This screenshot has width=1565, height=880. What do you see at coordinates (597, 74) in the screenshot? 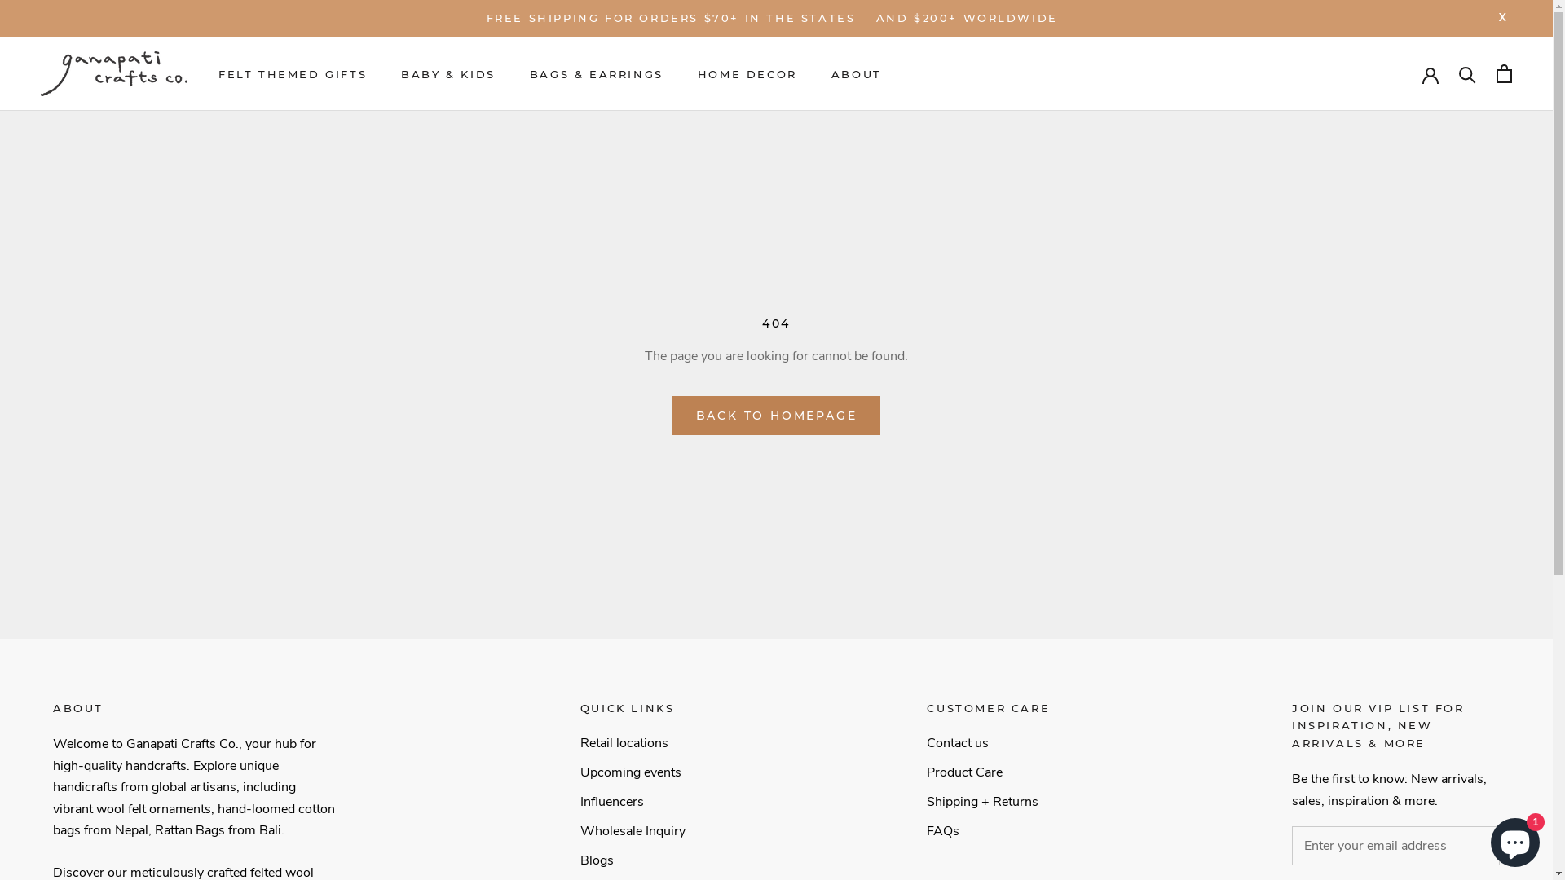
I see `BAGS & EARRINGS
BAGS & EARRINGS` at bounding box center [597, 74].